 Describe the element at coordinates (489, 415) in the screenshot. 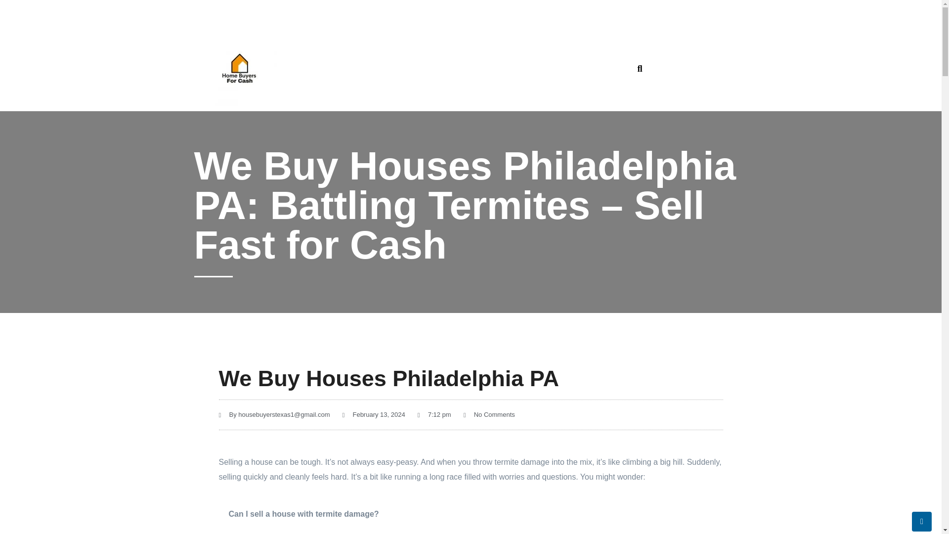

I see `No Comments` at that location.